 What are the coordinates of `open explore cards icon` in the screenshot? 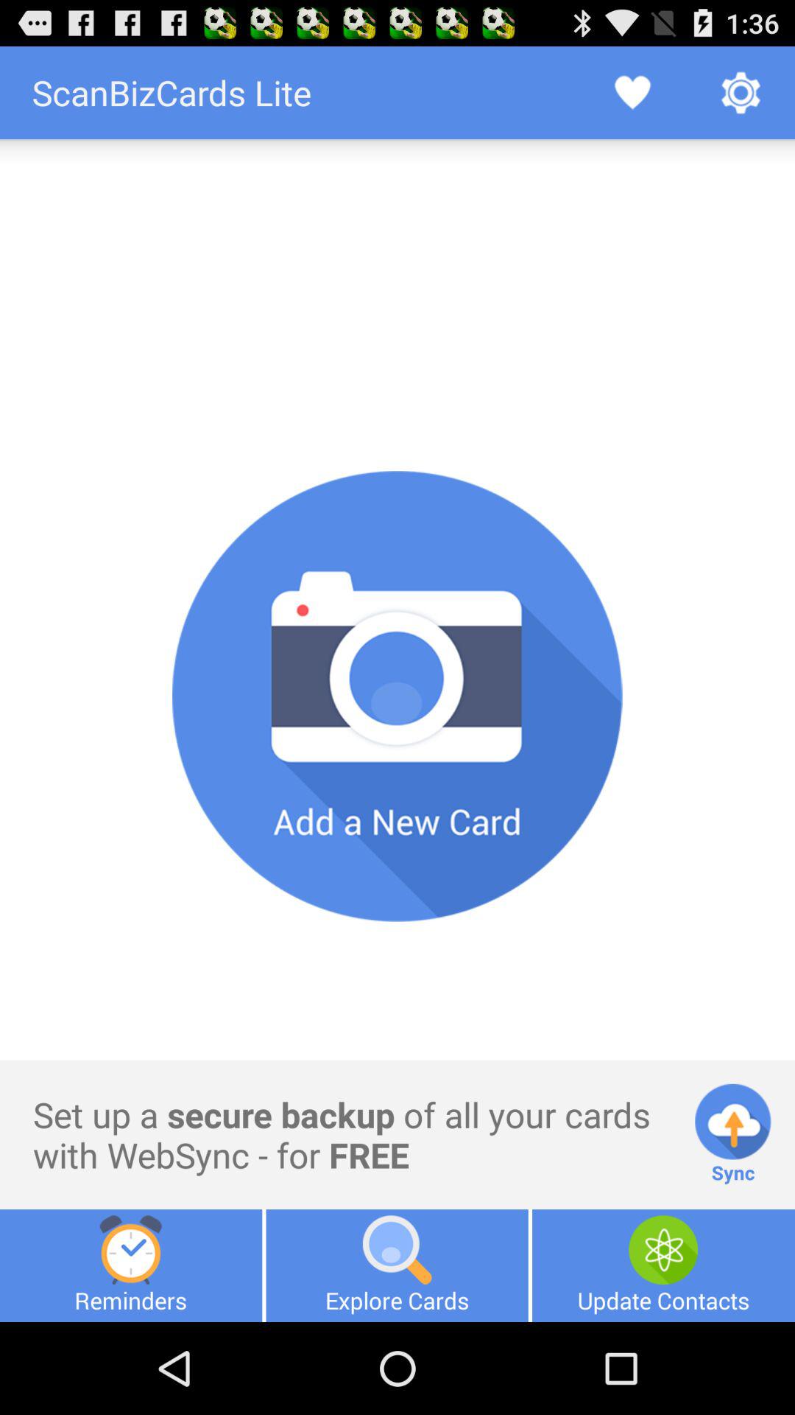 It's located at (397, 1265).